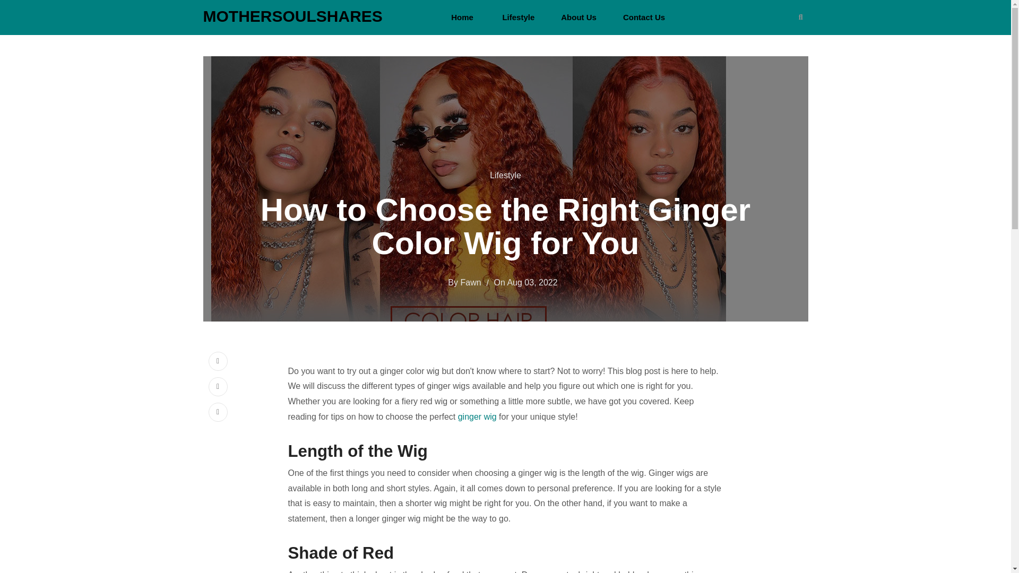  Describe the element at coordinates (518, 17) in the screenshot. I see `Lifestyle` at that location.